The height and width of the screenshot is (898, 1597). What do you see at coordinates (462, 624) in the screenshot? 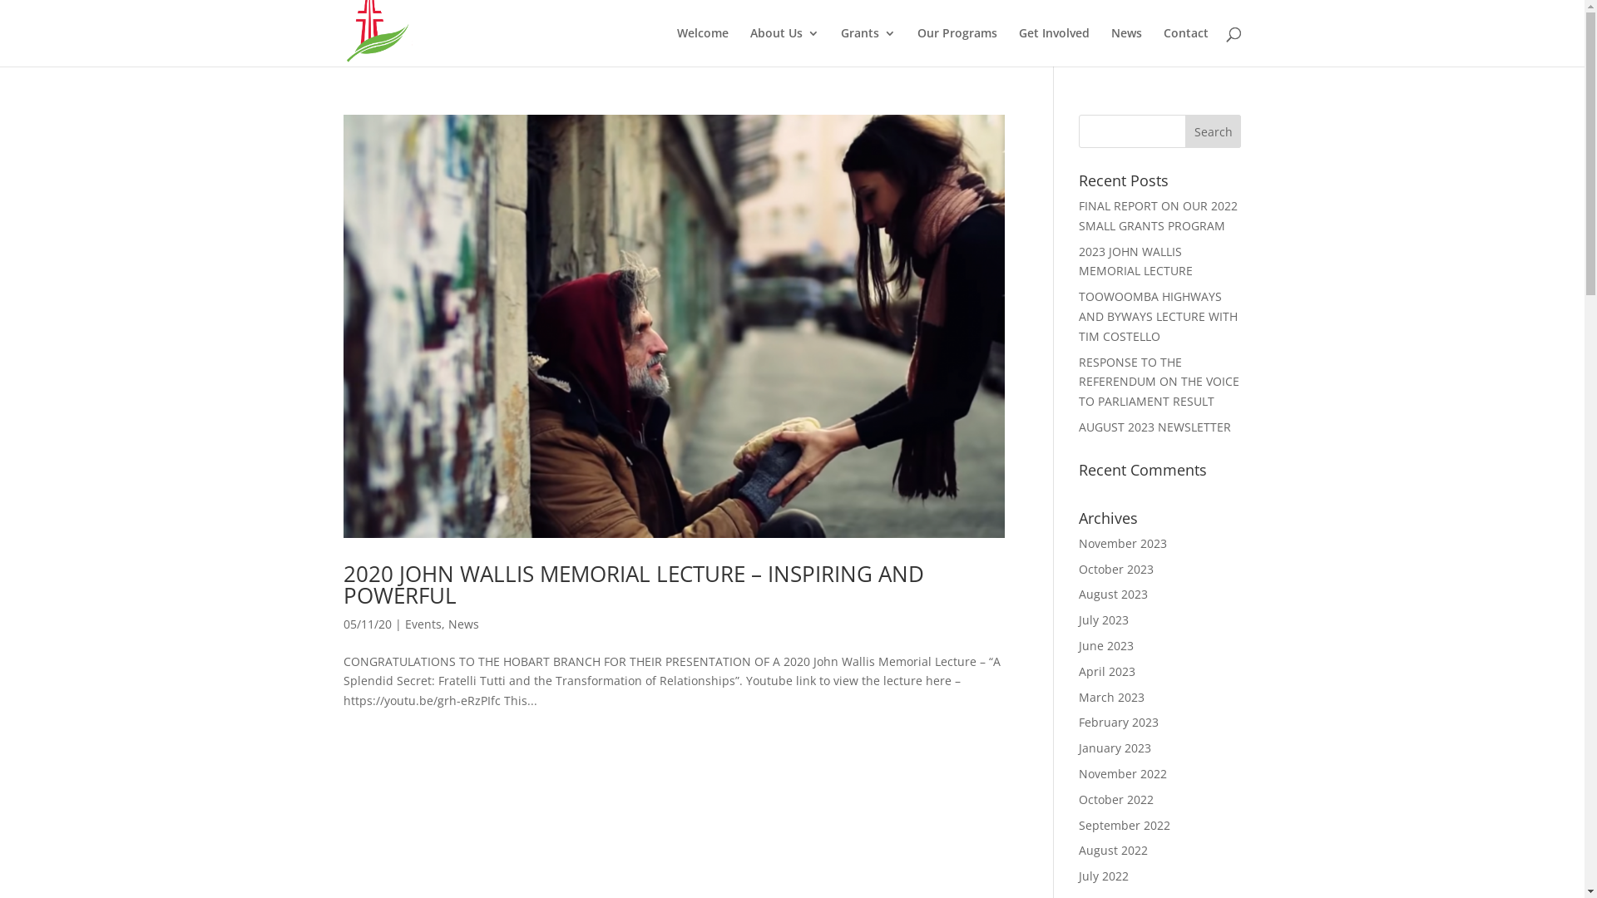
I see `News` at bounding box center [462, 624].